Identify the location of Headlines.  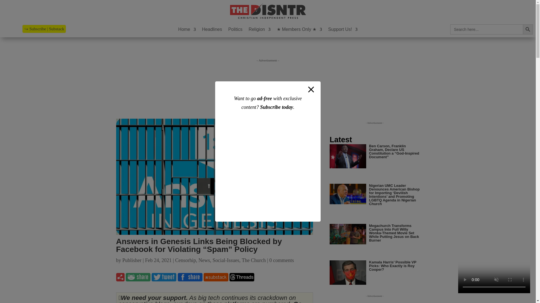
(212, 30).